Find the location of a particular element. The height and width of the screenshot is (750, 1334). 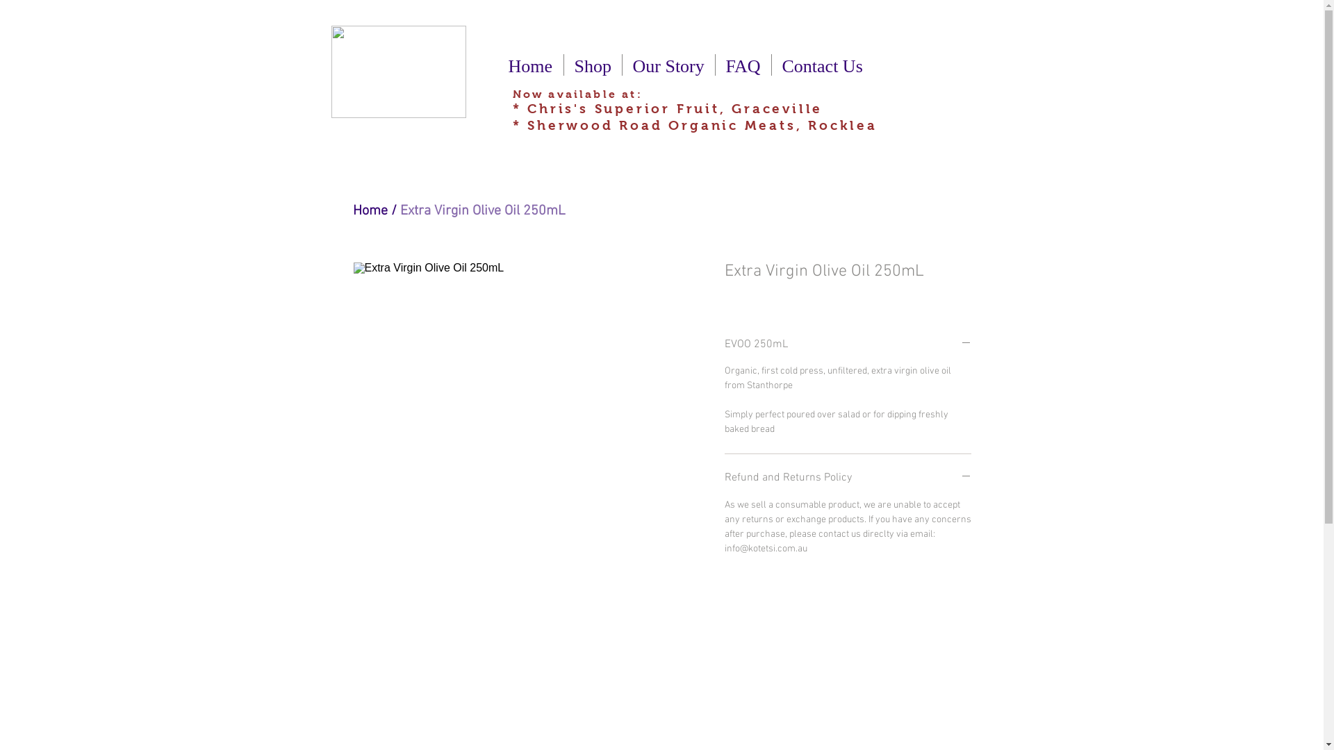

Home is located at coordinates (530, 65).